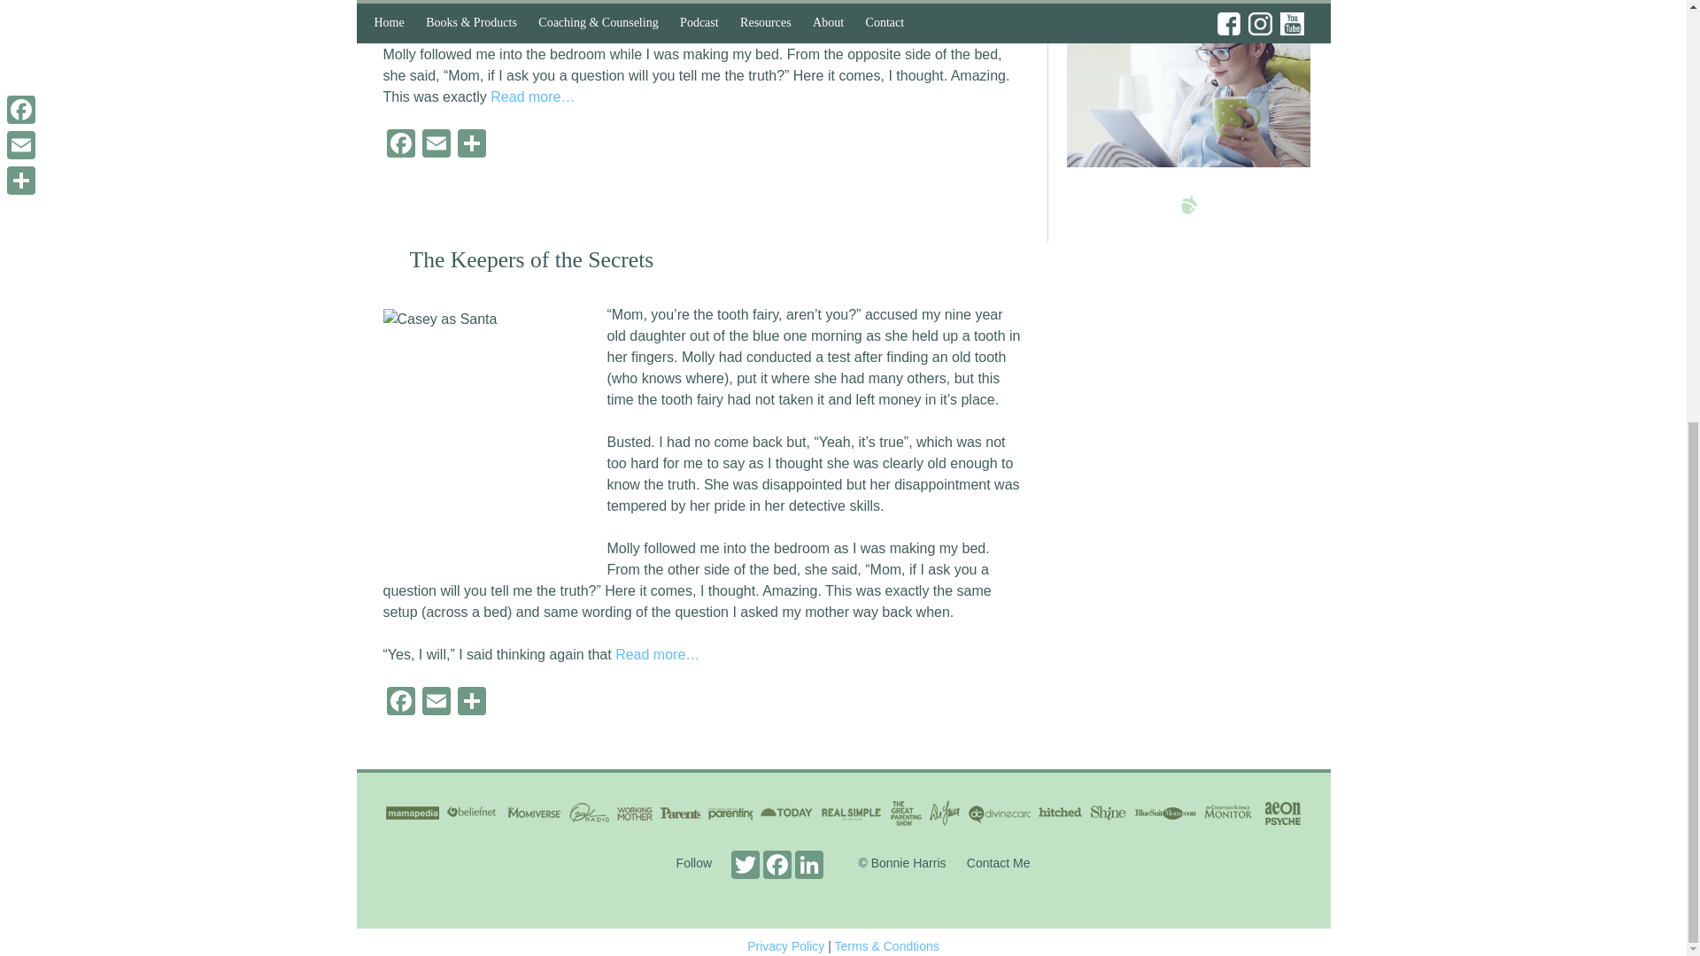  What do you see at coordinates (436, 703) in the screenshot?
I see `Email` at bounding box center [436, 703].